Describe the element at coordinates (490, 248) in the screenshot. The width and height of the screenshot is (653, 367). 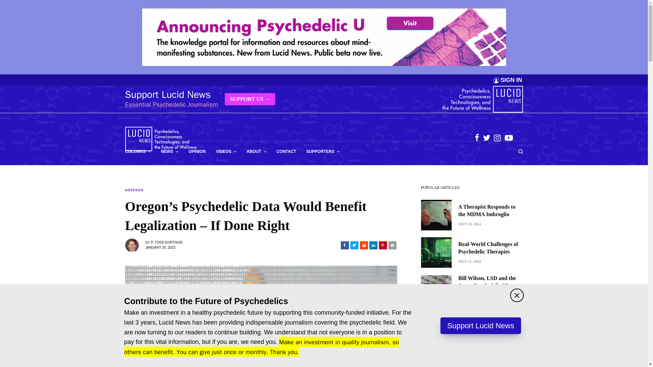
I see `Real-World Challenges of Psychedelic Therapies` at that location.